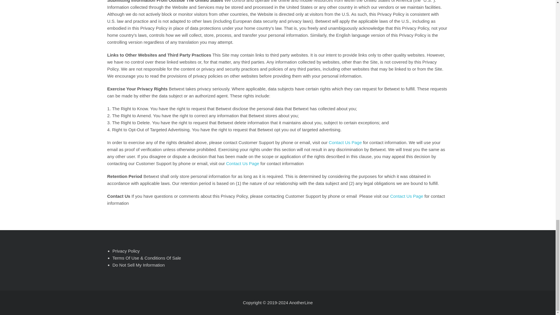 Image resolution: width=560 pixels, height=315 pixels. Describe the element at coordinates (126, 251) in the screenshot. I see `Privacy Policy` at that location.